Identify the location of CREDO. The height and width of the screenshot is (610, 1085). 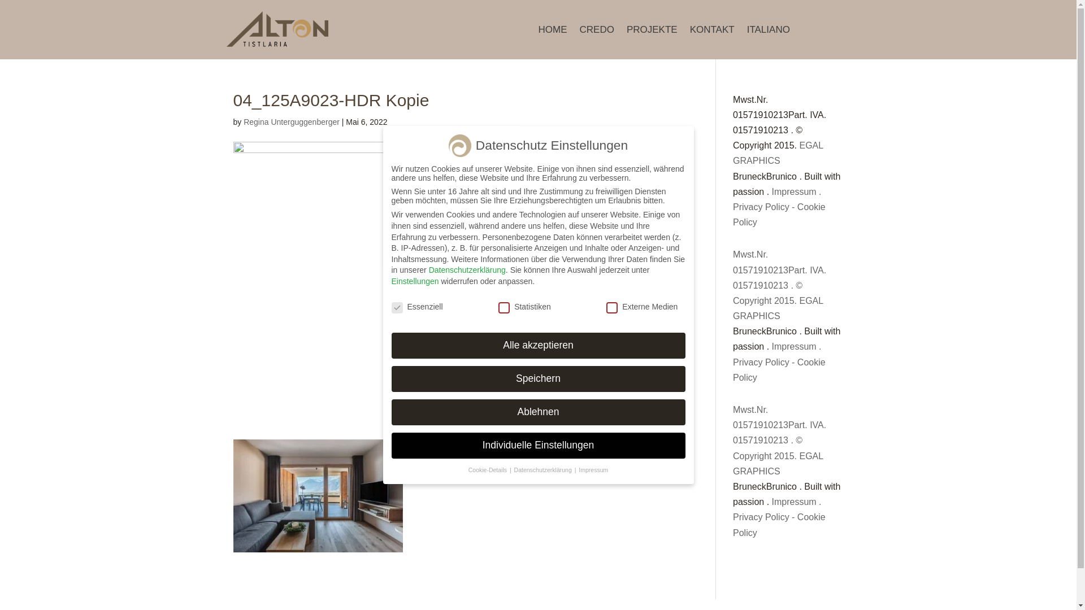
(597, 32).